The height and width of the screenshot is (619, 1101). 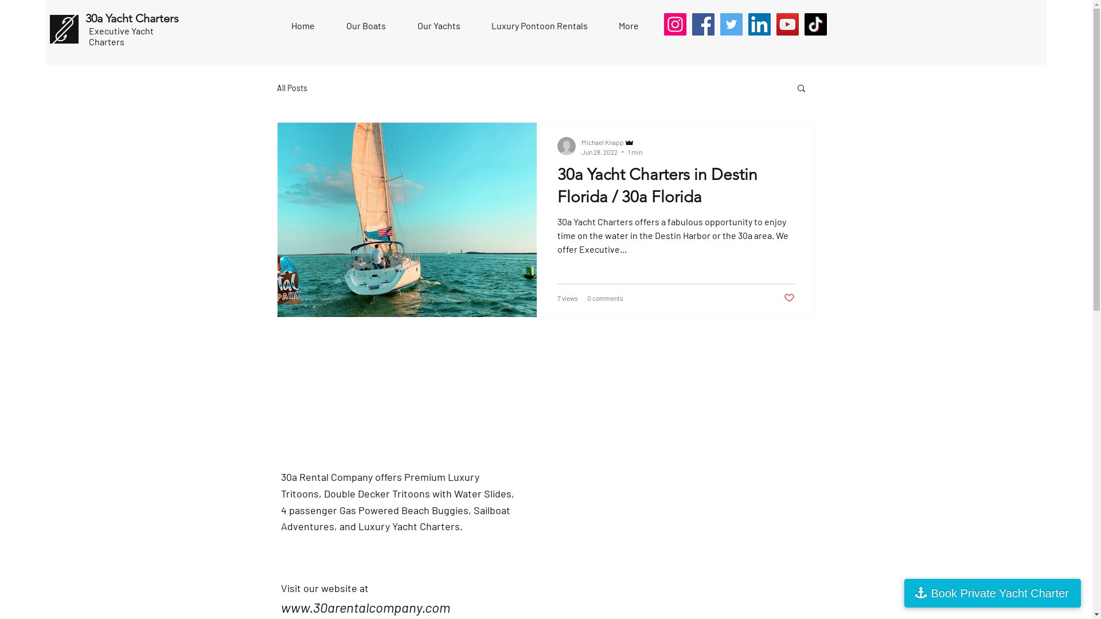 I want to click on Our Boats, so click(x=454, y=30).